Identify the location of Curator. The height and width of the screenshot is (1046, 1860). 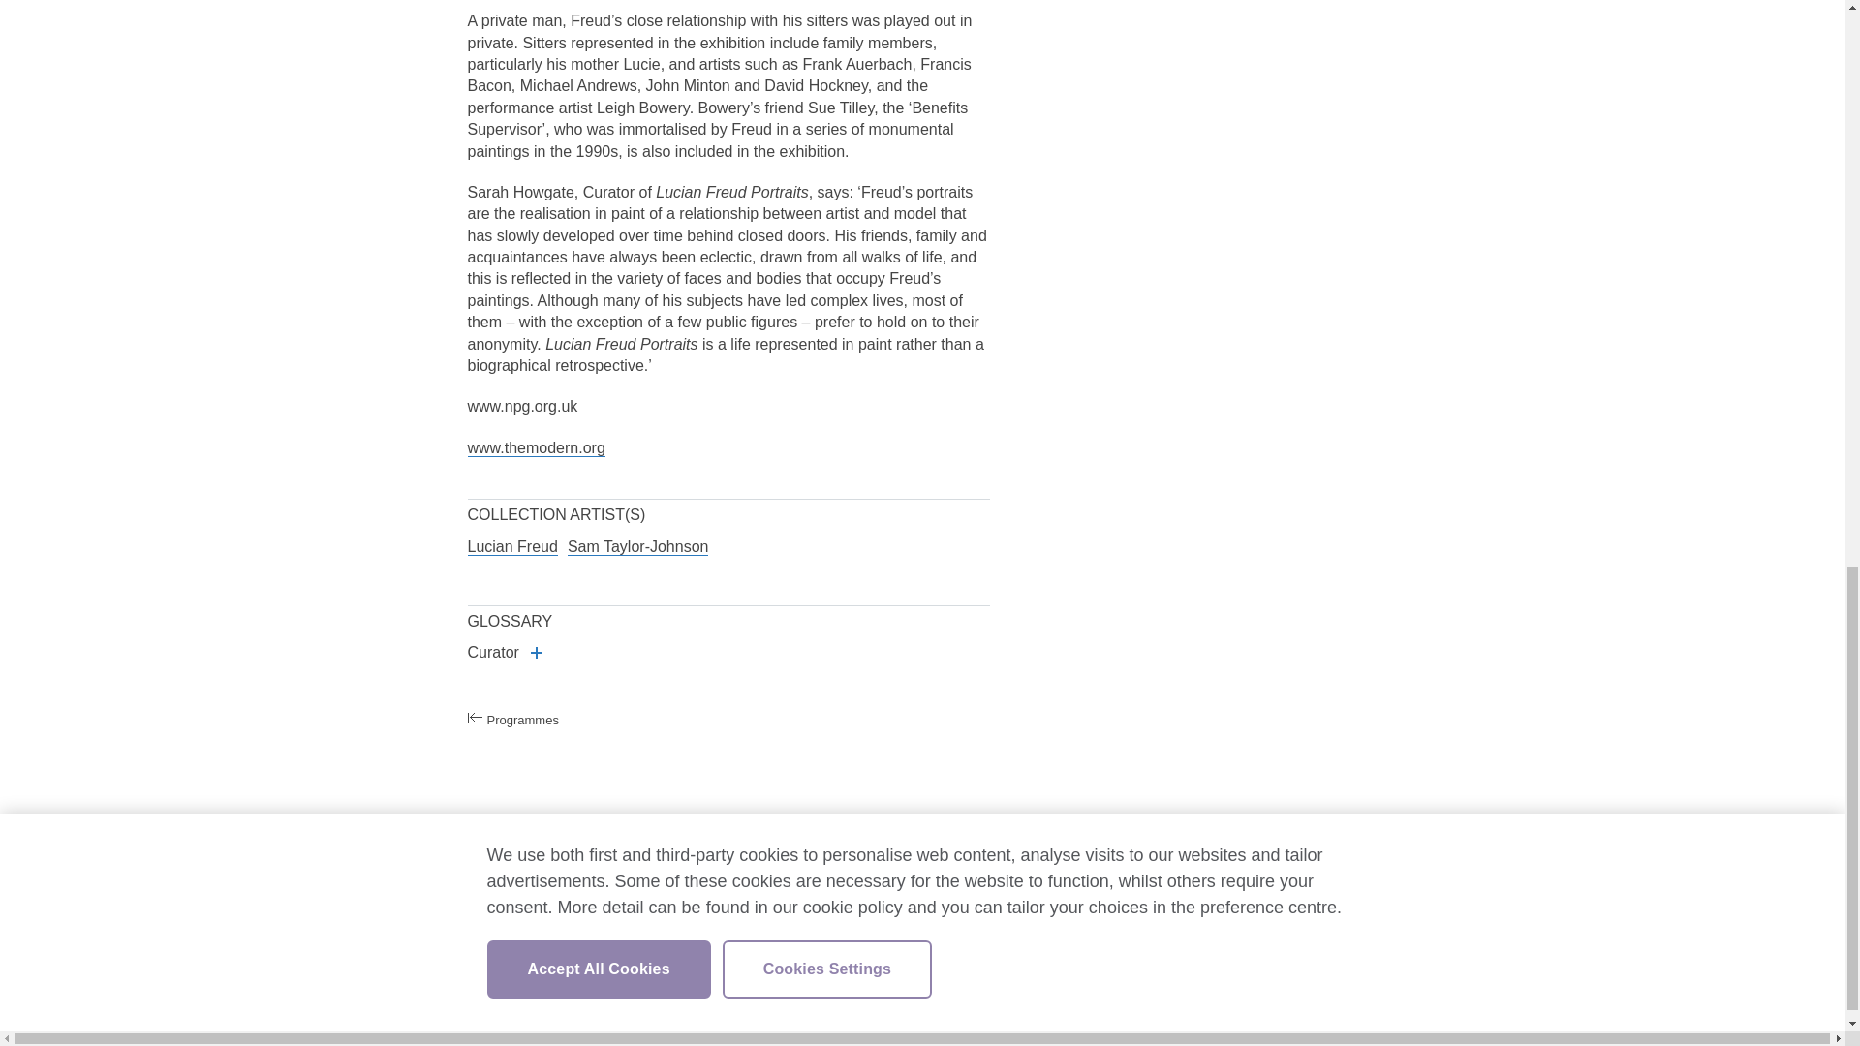
(504, 653).